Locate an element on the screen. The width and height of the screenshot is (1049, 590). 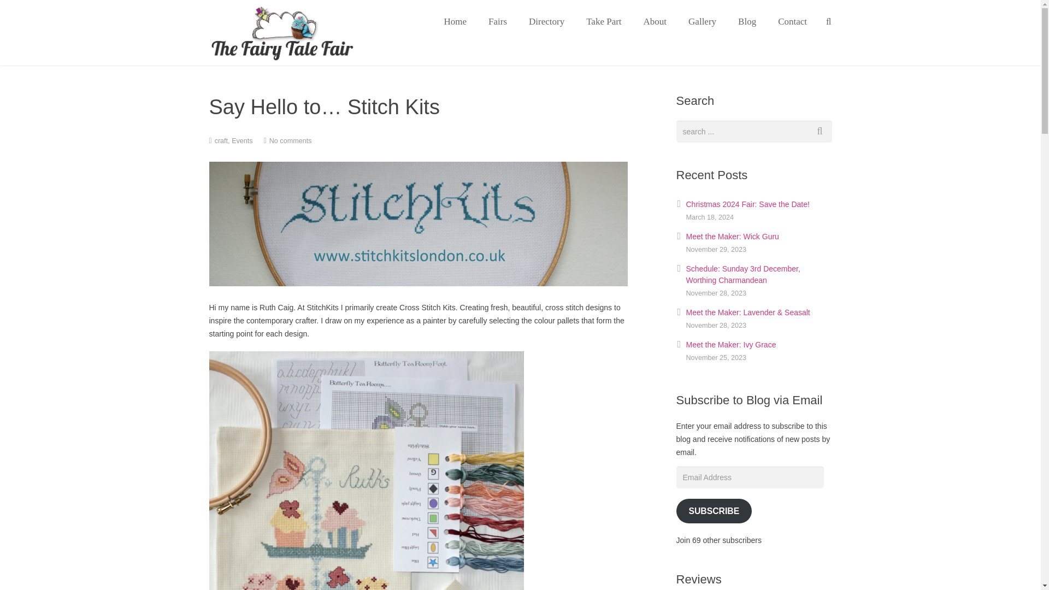
Home is located at coordinates (455, 22).